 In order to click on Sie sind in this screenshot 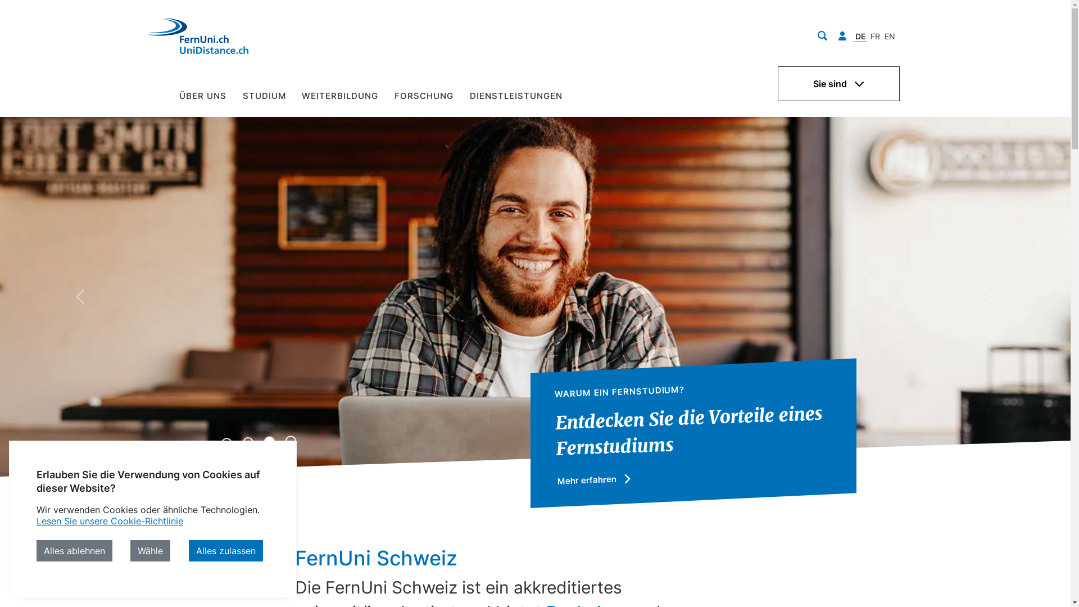, I will do `click(838, 84)`.